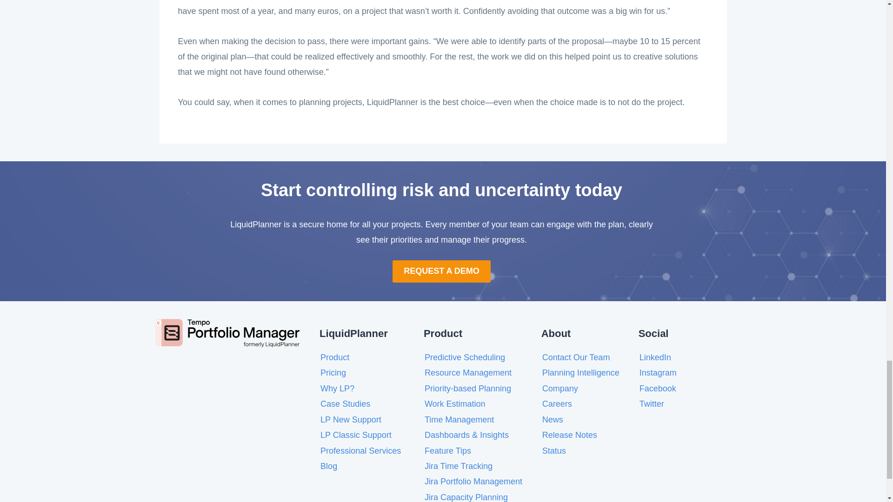  I want to click on Contact Our Team, so click(576, 357).